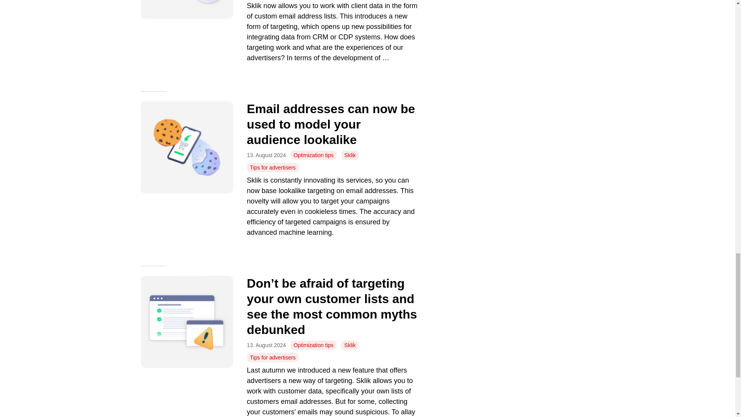 The image size is (741, 417). I want to click on Optimization tips, so click(313, 345).